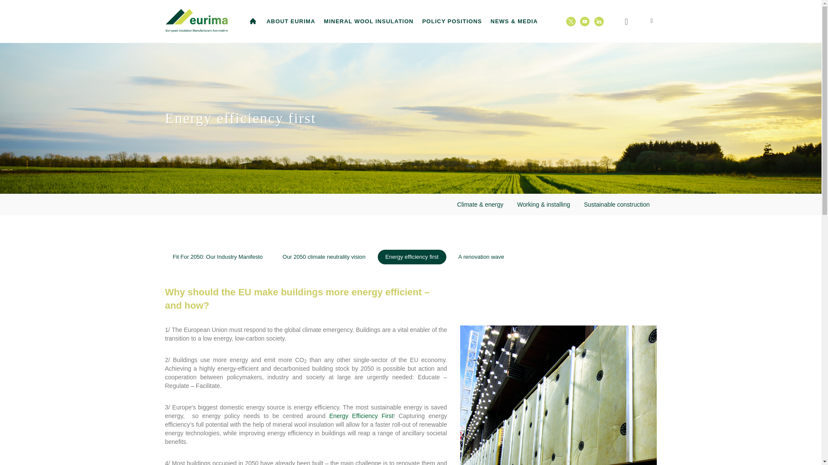  What do you see at coordinates (452, 22) in the screenshot?
I see `POLICY POSITIONS` at bounding box center [452, 22].